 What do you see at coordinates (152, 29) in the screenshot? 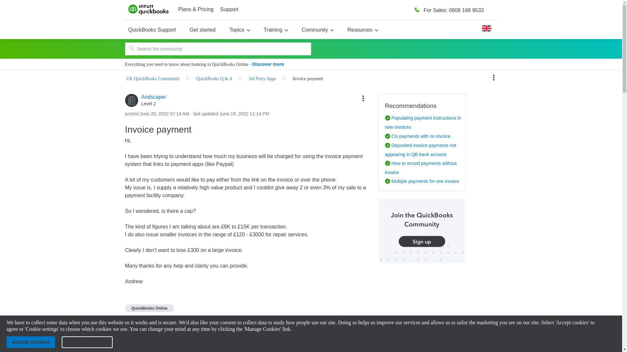
I see `QuickBooks Support` at bounding box center [152, 29].